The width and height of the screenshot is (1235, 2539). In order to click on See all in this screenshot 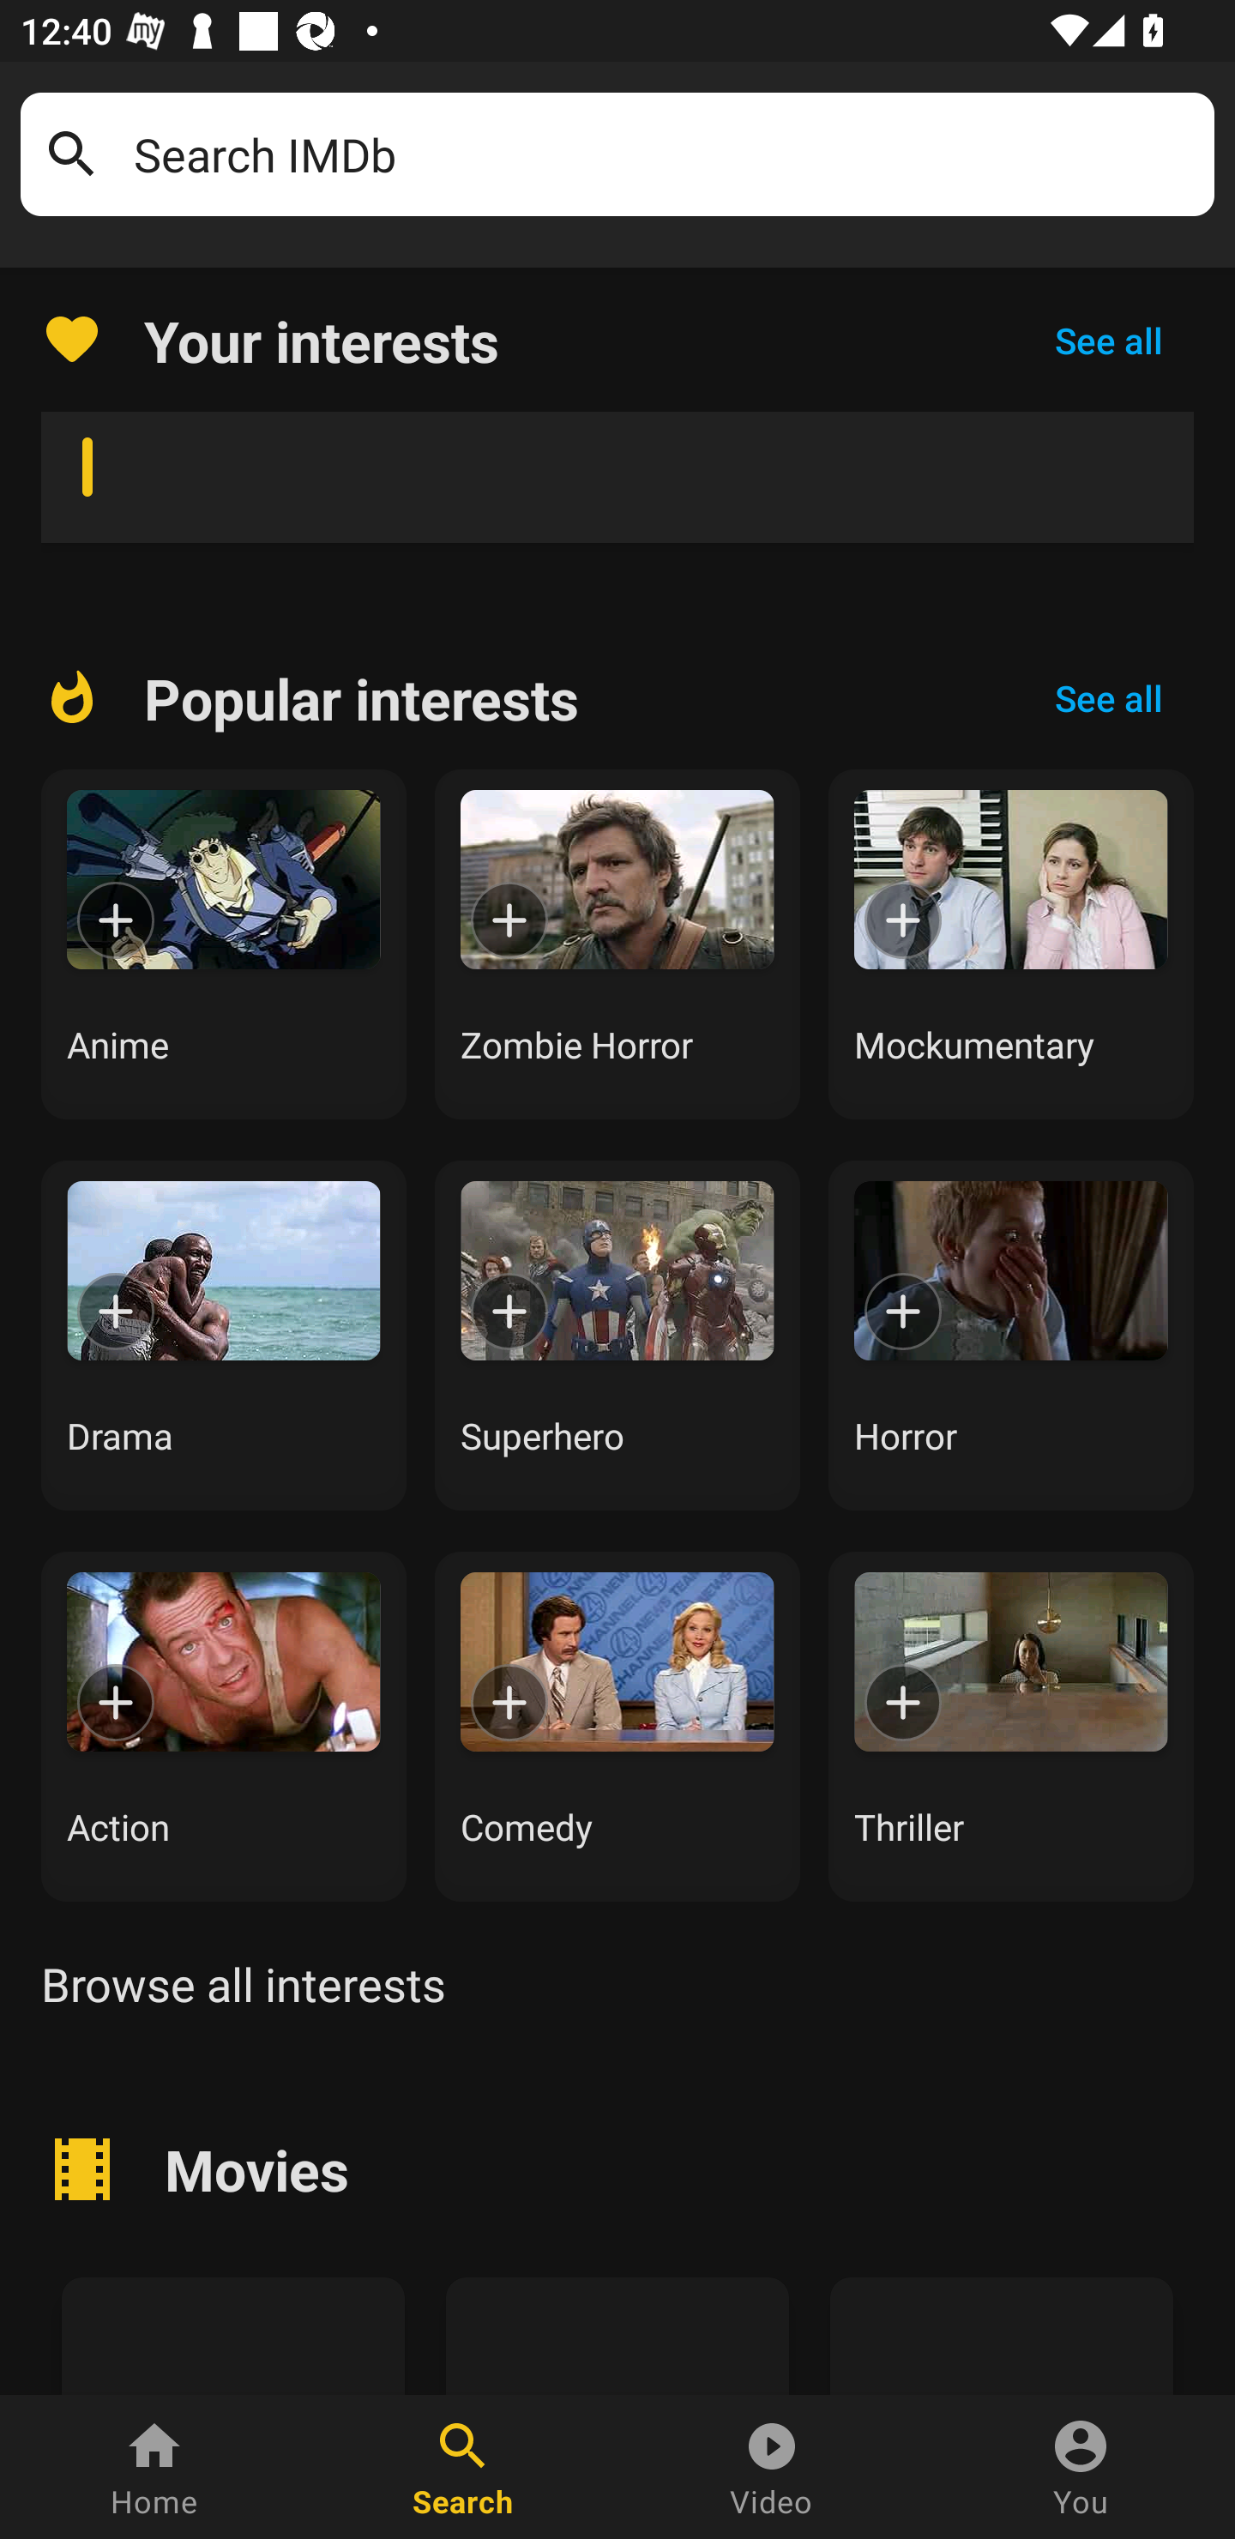, I will do `click(1108, 340)`.